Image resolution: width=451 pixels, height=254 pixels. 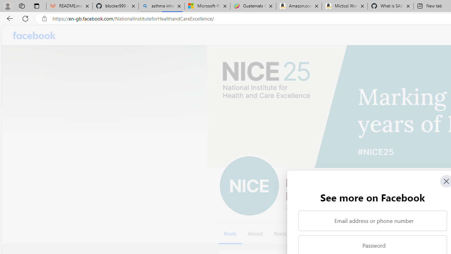 What do you see at coordinates (35, 35) in the screenshot?
I see `Facebook` at bounding box center [35, 35].